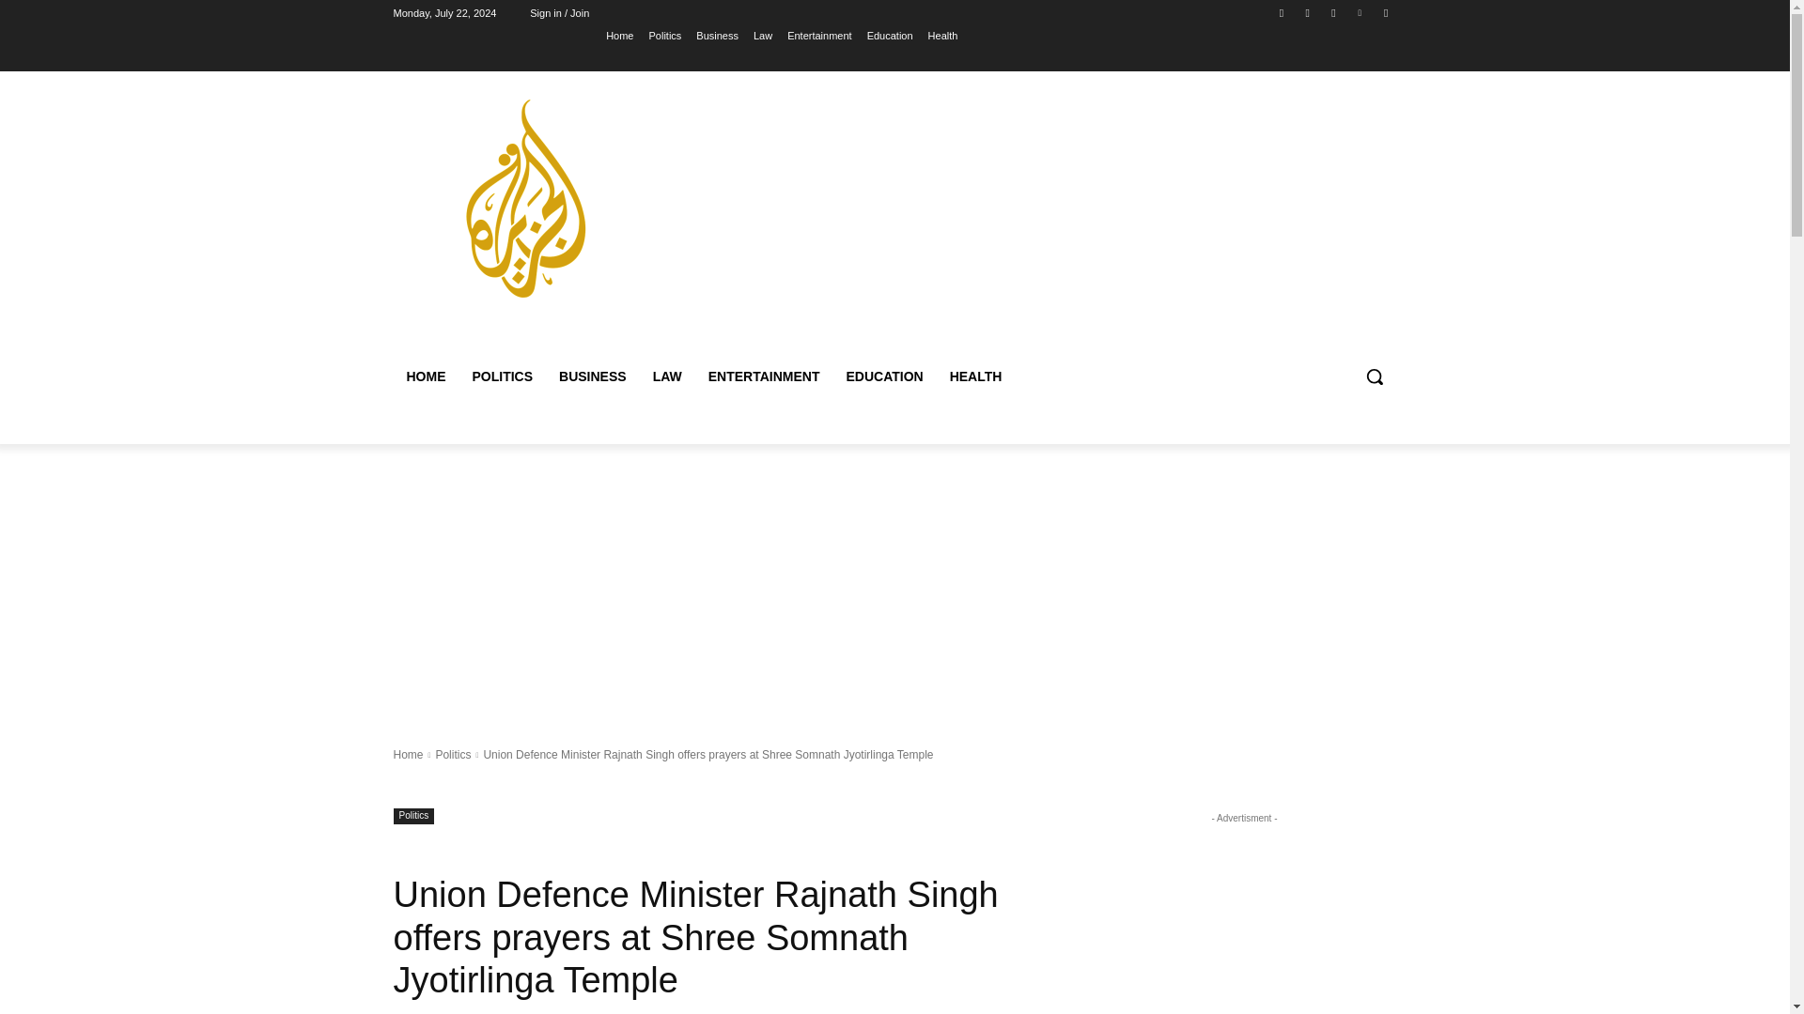 The height and width of the screenshot is (1014, 1804). I want to click on ENTERTAINMENT, so click(764, 376).